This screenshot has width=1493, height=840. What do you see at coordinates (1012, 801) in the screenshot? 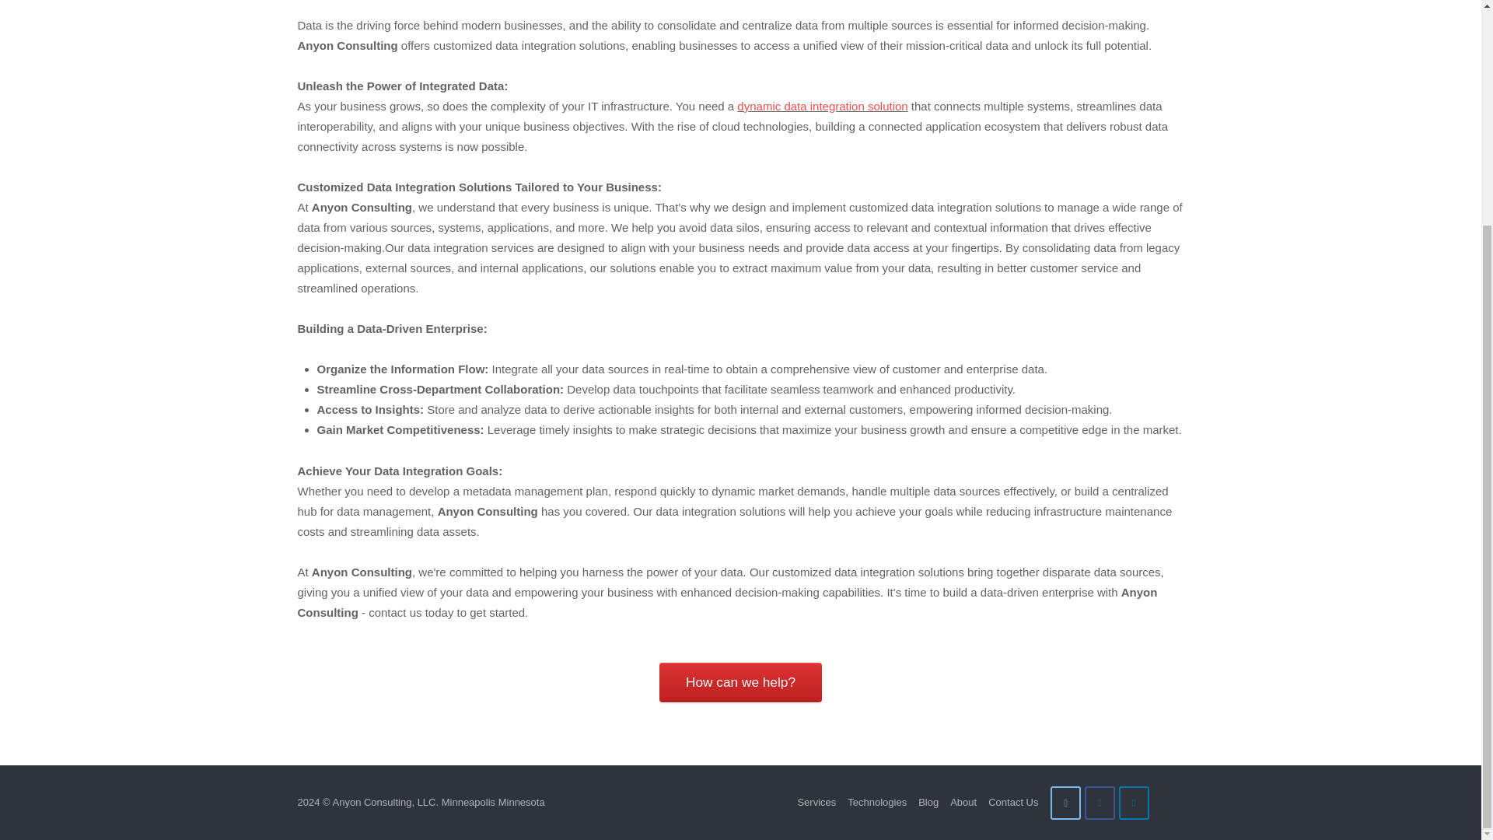
I see `Contact Us` at bounding box center [1012, 801].